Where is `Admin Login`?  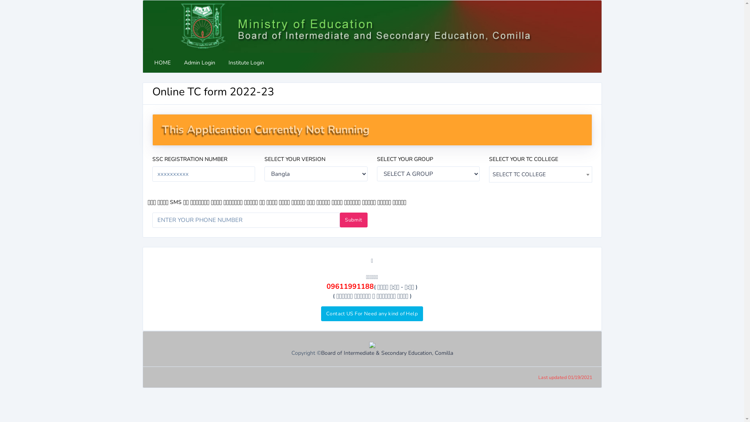
Admin Login is located at coordinates (200, 63).